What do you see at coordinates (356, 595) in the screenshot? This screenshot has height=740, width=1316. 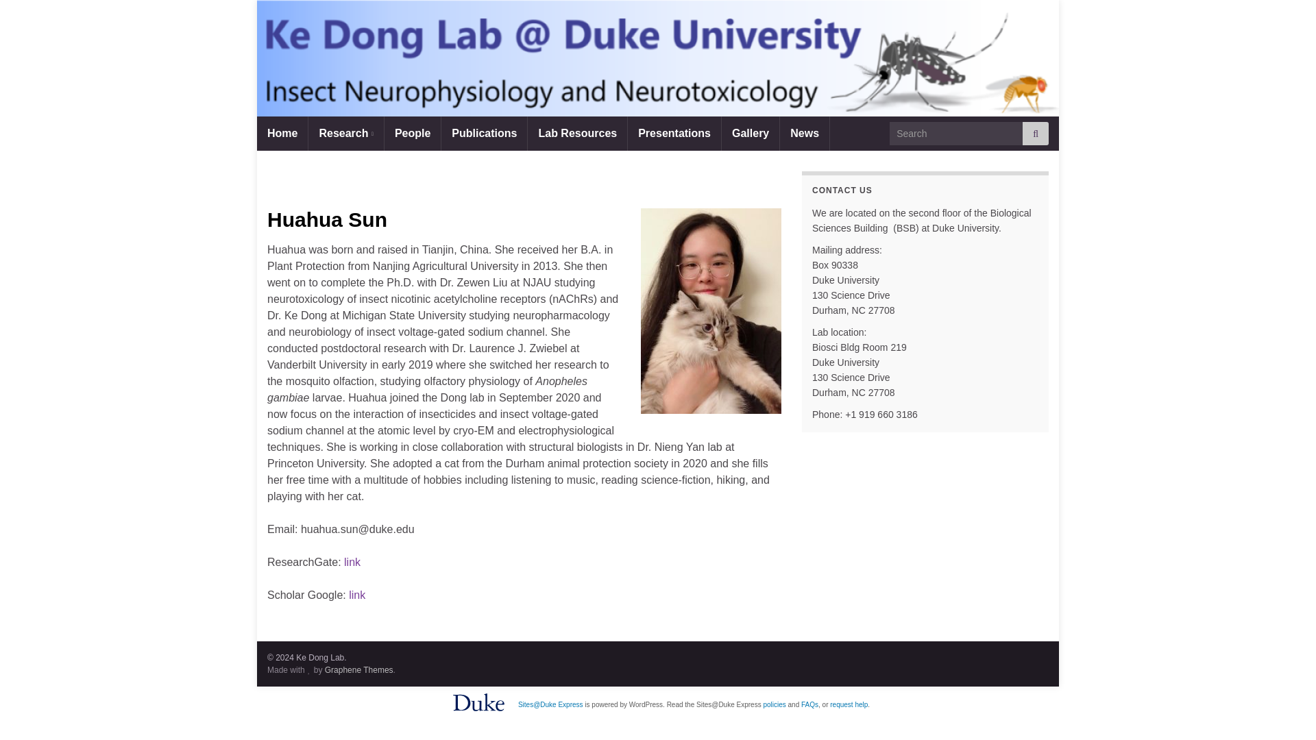 I see `link` at bounding box center [356, 595].